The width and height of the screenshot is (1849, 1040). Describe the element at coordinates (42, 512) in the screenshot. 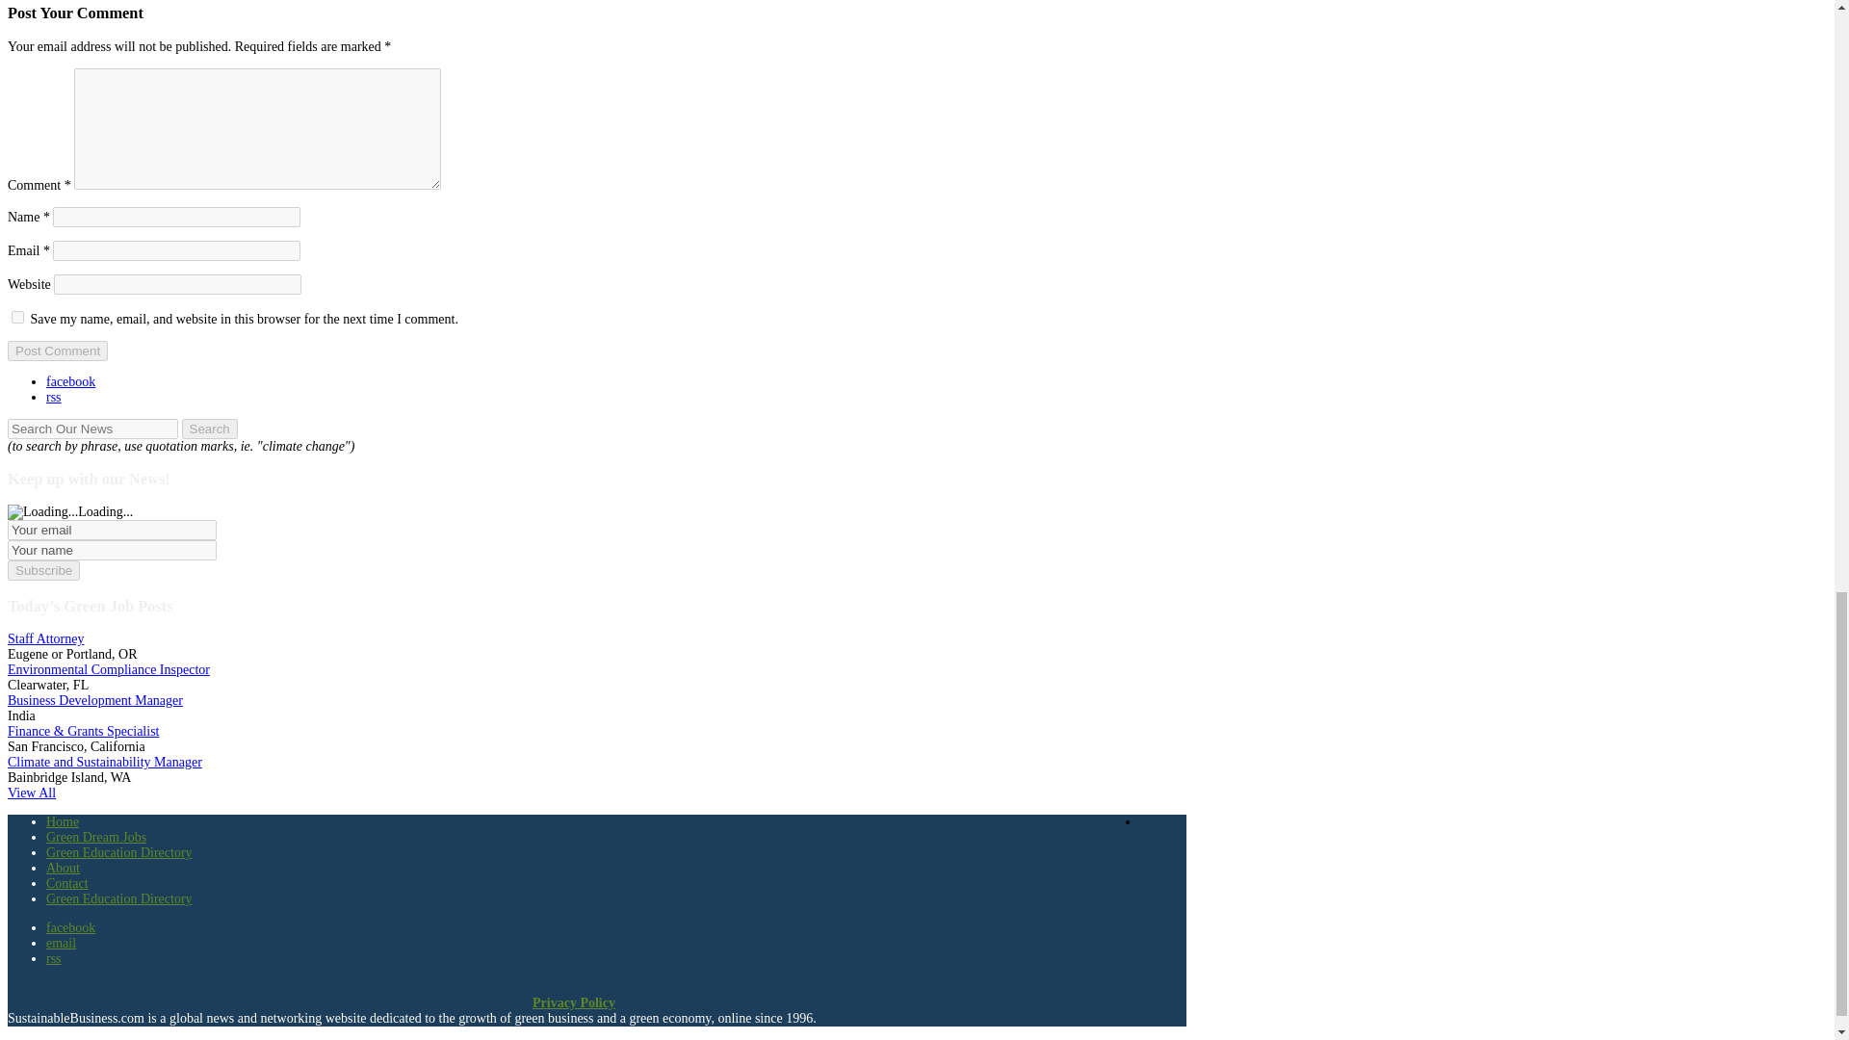

I see `Loading...` at that location.